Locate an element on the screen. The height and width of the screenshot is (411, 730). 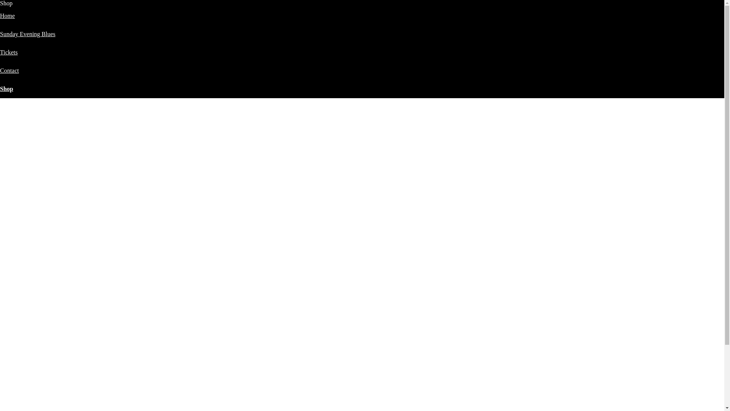
Contact is located at coordinates (10, 71).